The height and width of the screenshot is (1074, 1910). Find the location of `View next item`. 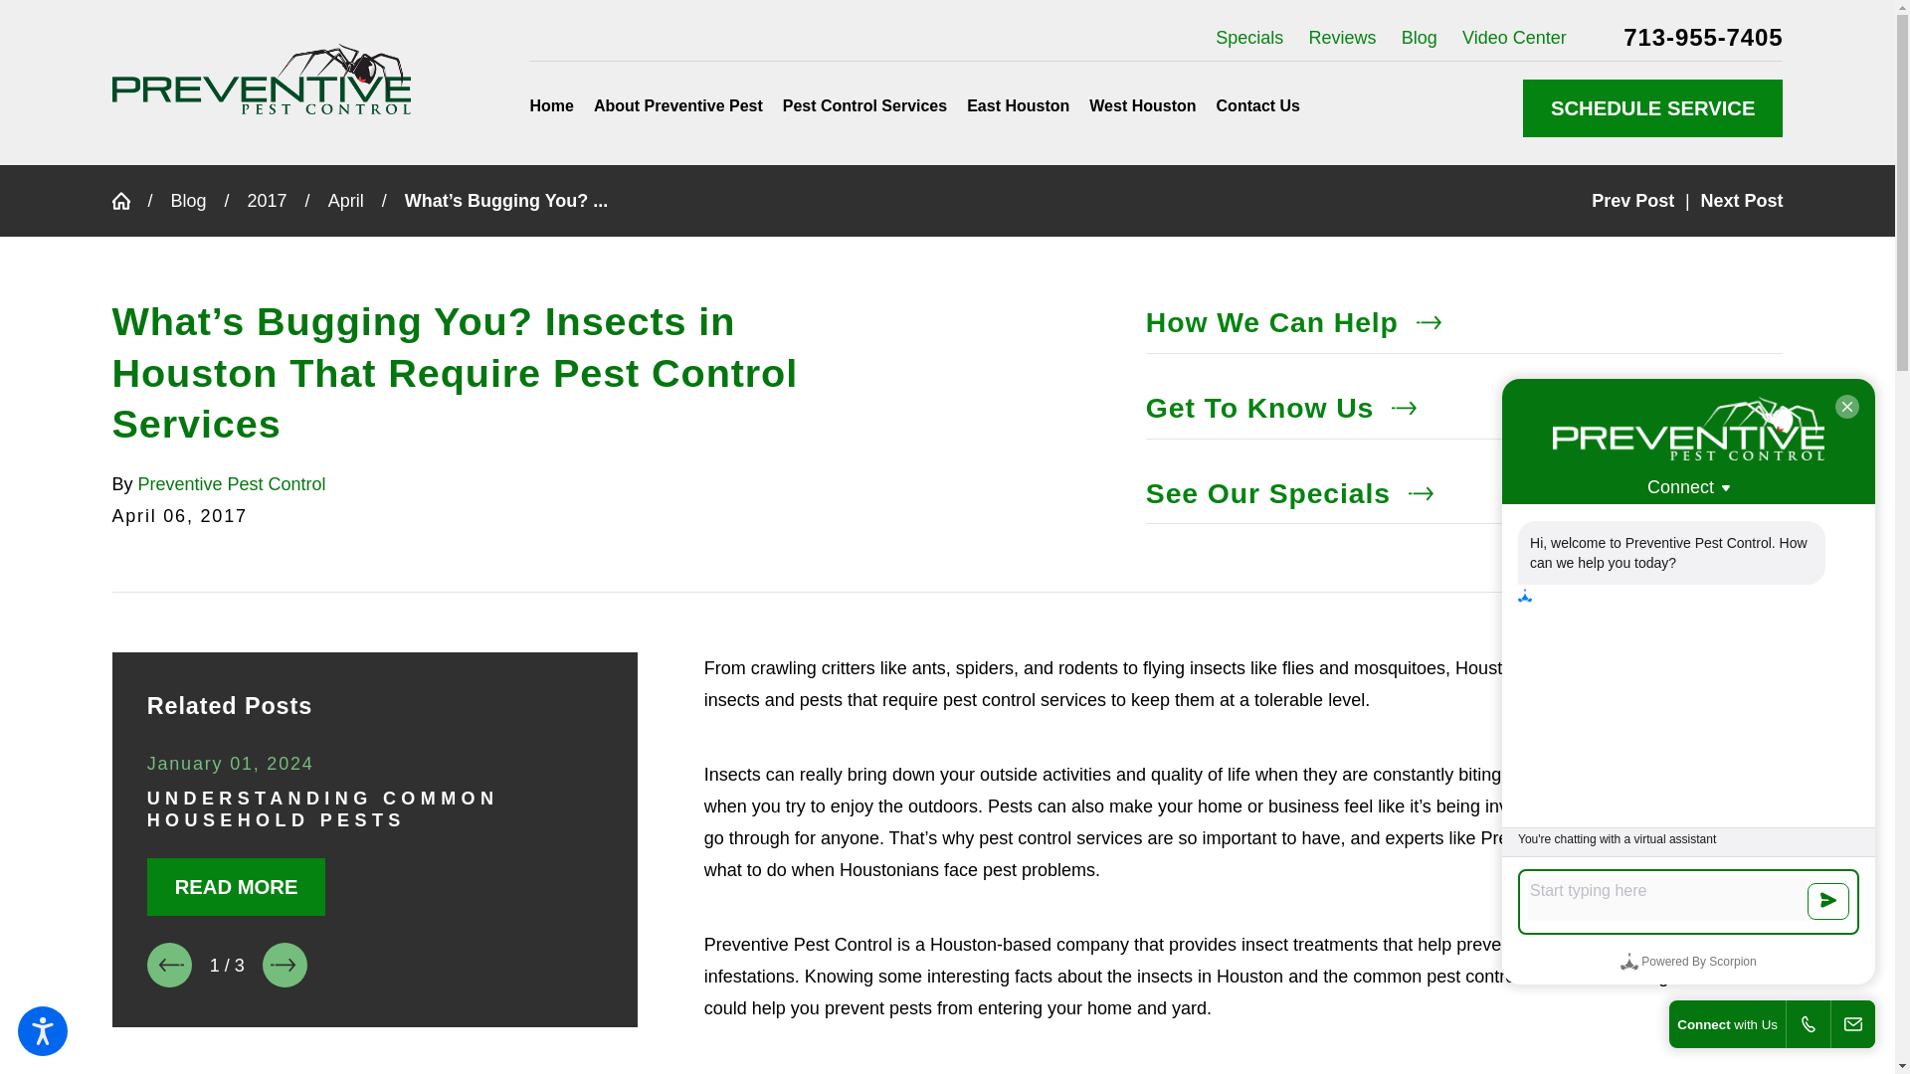

View next item is located at coordinates (285, 965).